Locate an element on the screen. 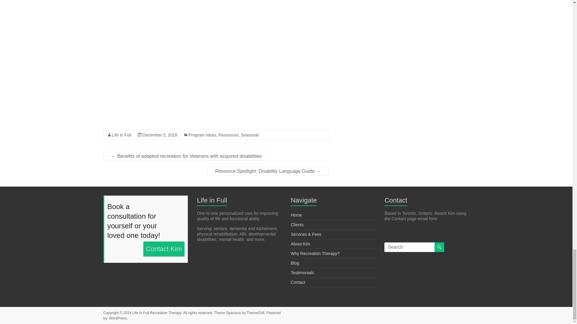 This screenshot has width=577, height=324. 1:11 am is located at coordinates (160, 135).